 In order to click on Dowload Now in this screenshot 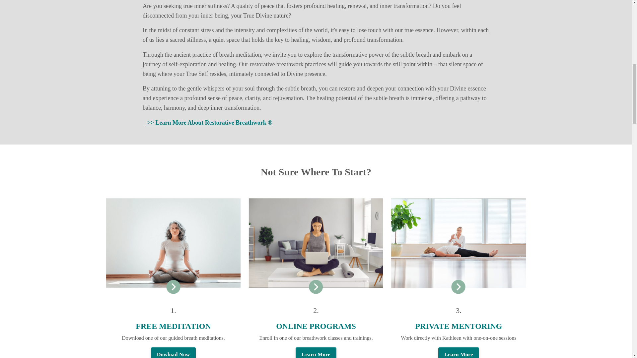, I will do `click(173, 353)`.